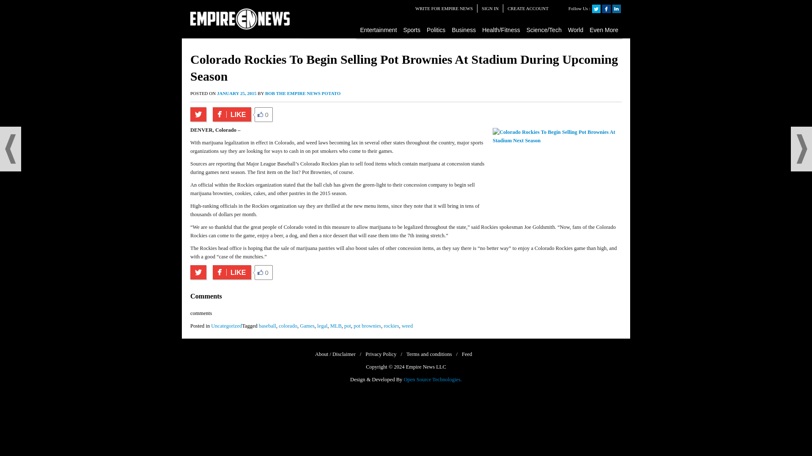  Describe the element at coordinates (436, 30) in the screenshot. I see `Politics` at that location.